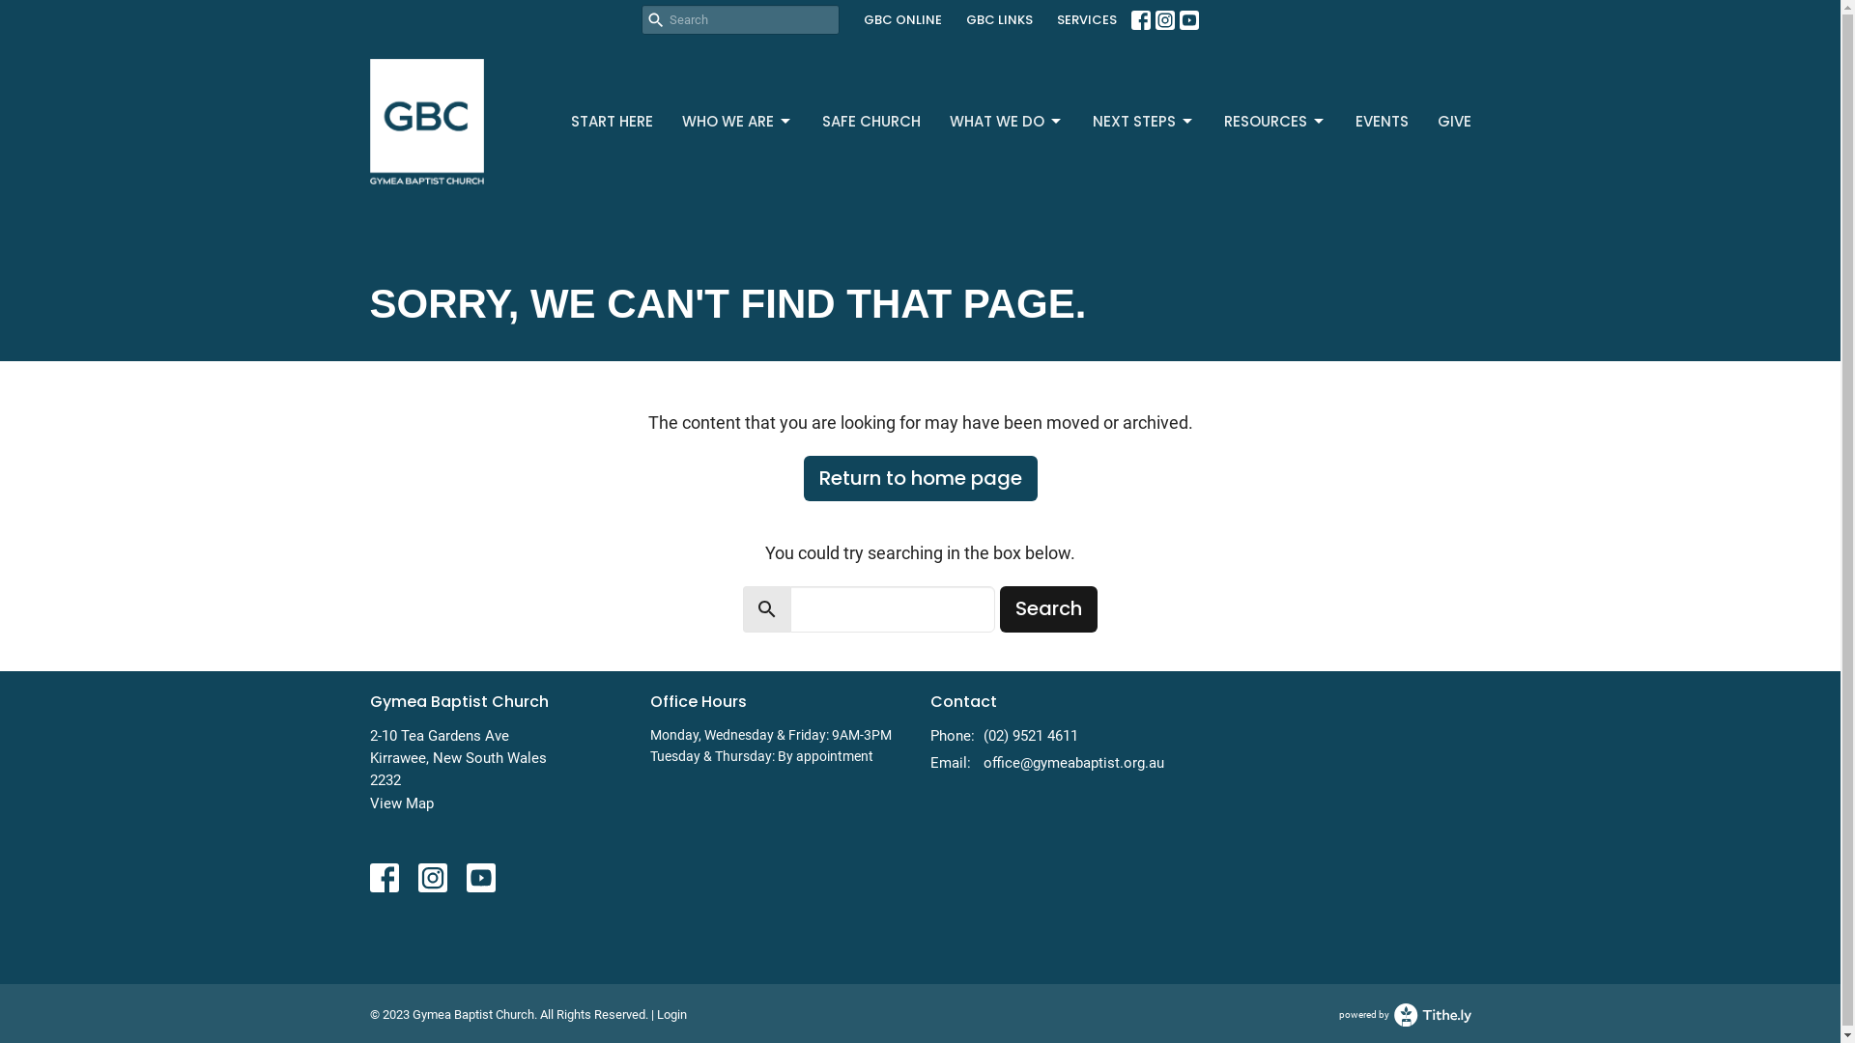  Describe the element at coordinates (921, 479) in the screenshot. I see `Return to home page` at that location.